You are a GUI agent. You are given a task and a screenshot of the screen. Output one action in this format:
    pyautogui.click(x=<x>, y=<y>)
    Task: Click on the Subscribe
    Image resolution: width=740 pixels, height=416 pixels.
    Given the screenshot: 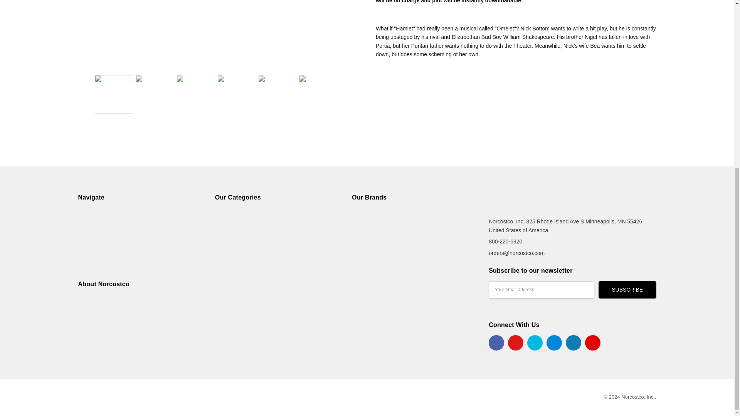 What is the action you would take?
    pyautogui.click(x=627, y=290)
    